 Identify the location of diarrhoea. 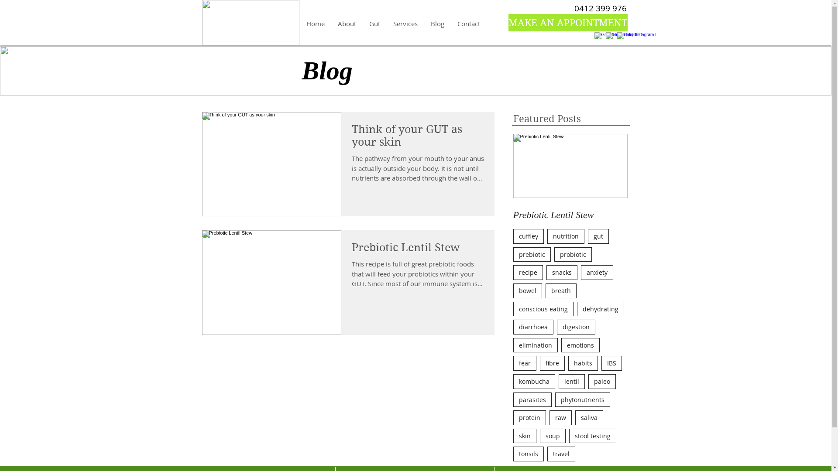
(533, 327).